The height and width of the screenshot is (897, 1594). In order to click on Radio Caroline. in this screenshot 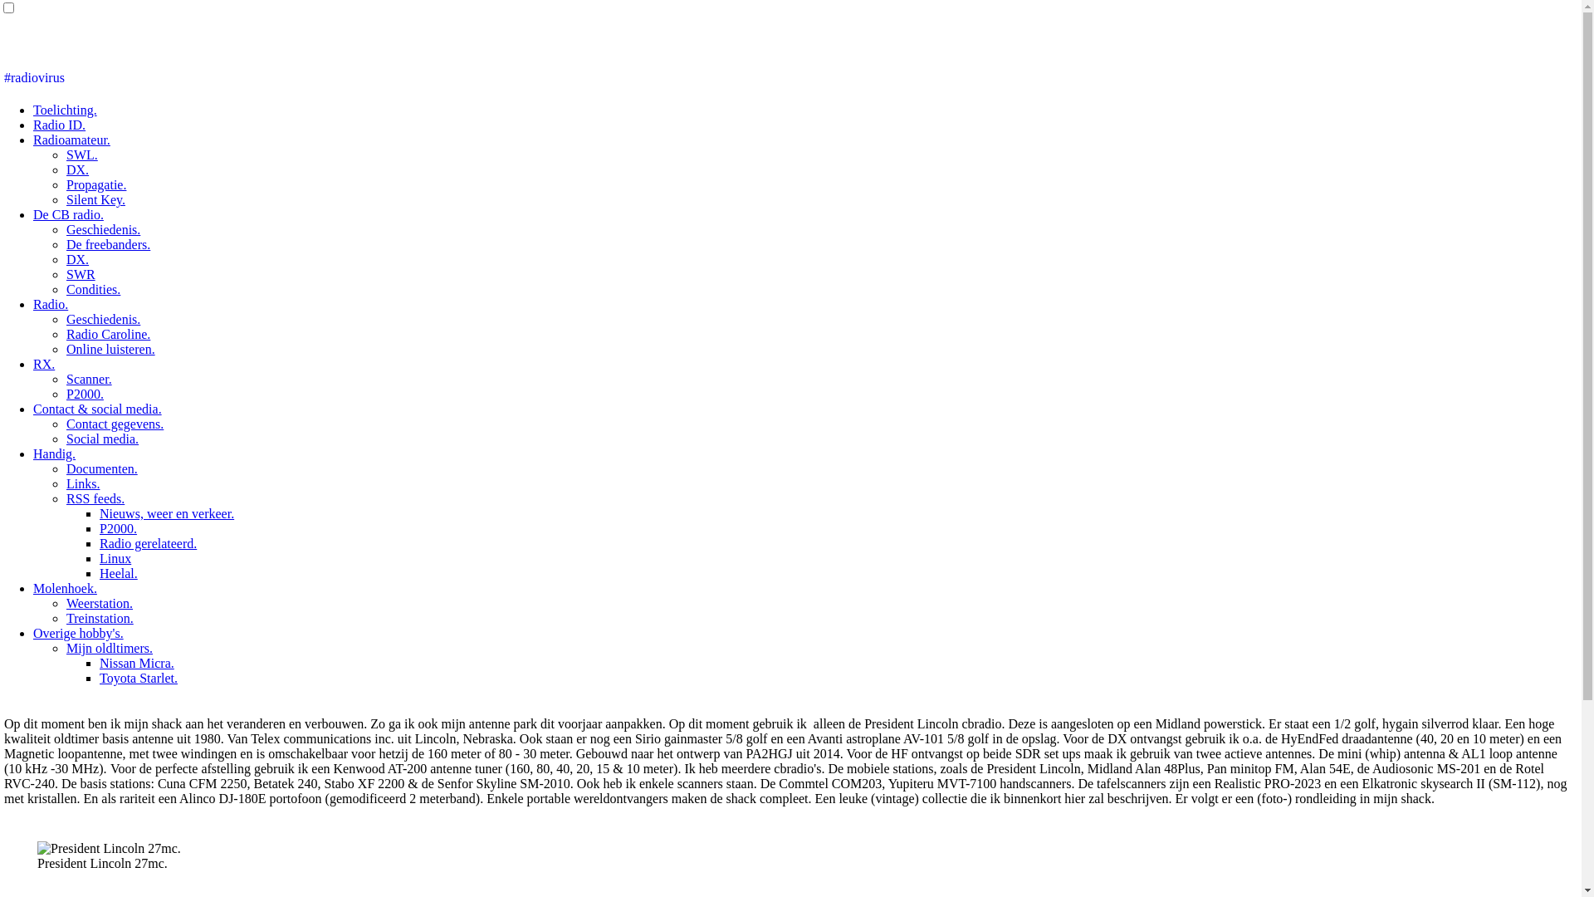, I will do `click(108, 334)`.